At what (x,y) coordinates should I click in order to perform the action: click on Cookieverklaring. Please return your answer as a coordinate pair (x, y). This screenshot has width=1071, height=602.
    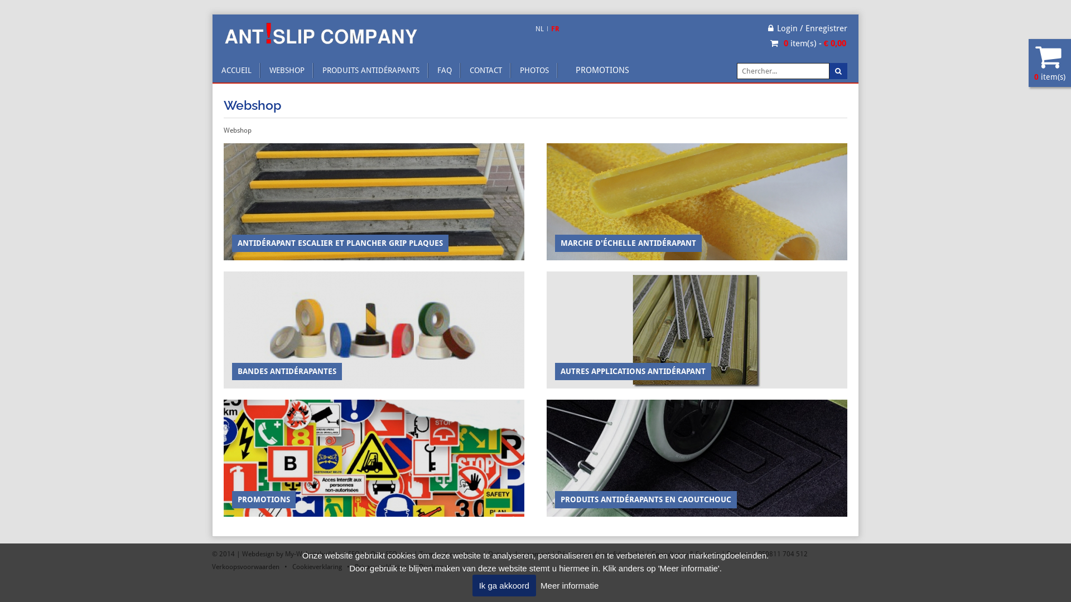
    Looking at the image, I should click on (317, 567).